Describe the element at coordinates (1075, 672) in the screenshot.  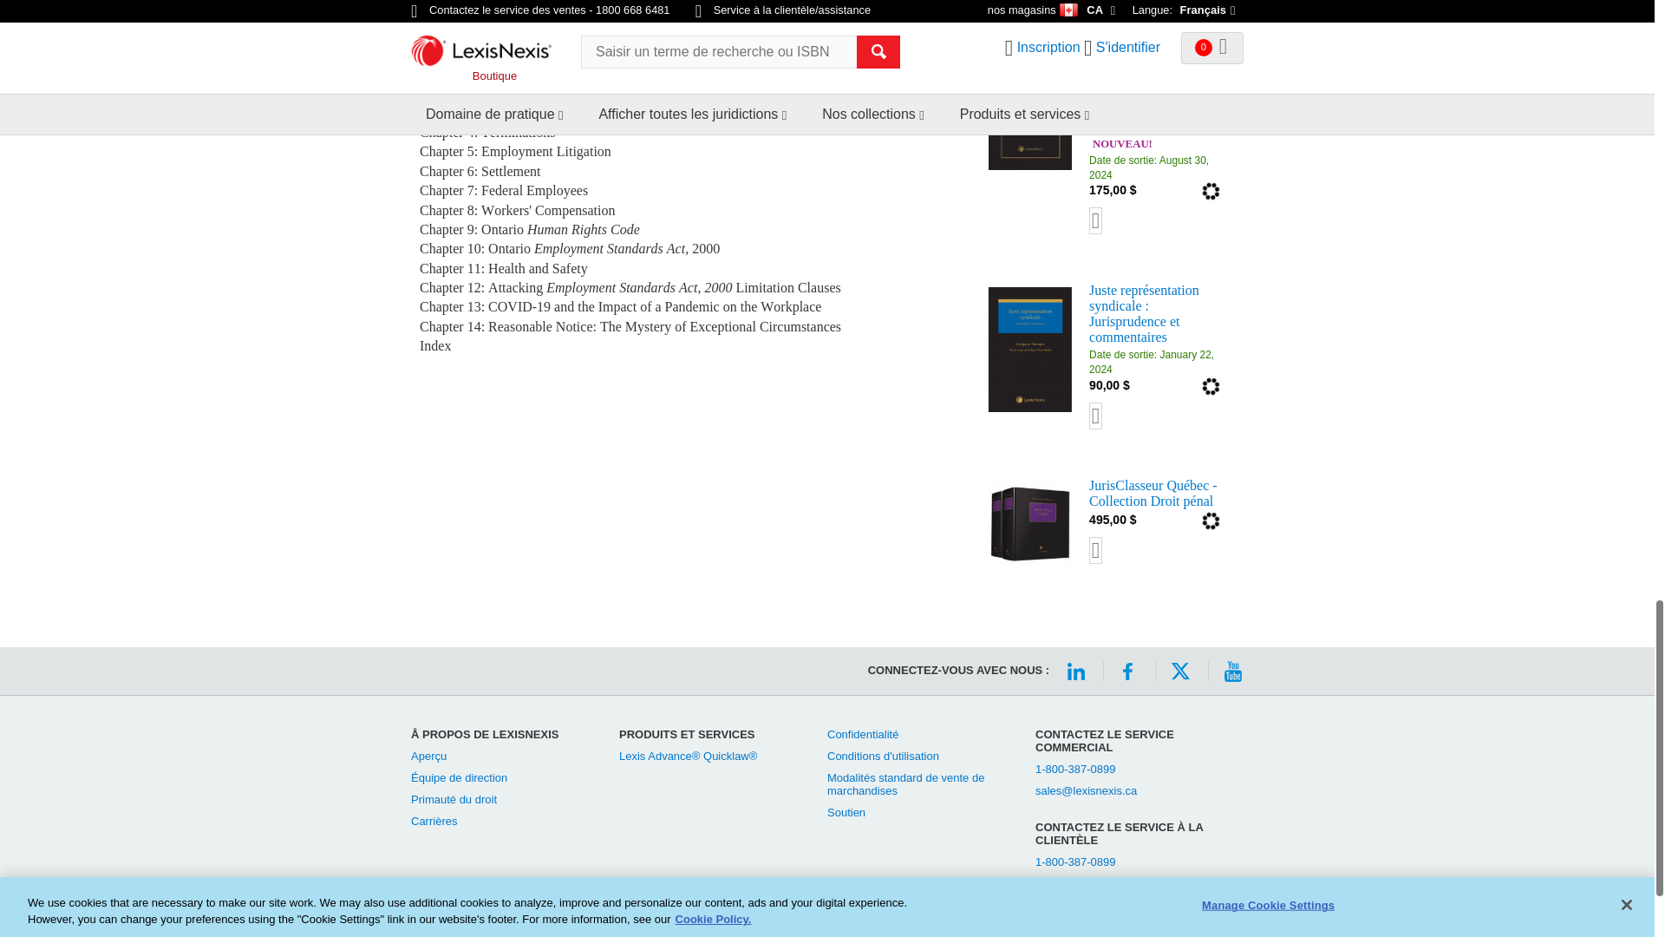
I see `Find us on LinkedIn` at that location.